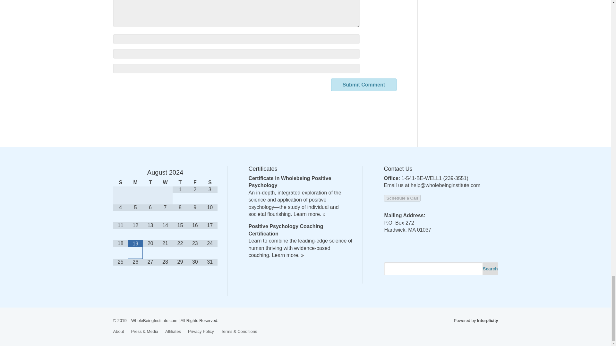 This screenshot has width=616, height=346. Describe the element at coordinates (402, 198) in the screenshot. I see `Schedule a Call` at that location.